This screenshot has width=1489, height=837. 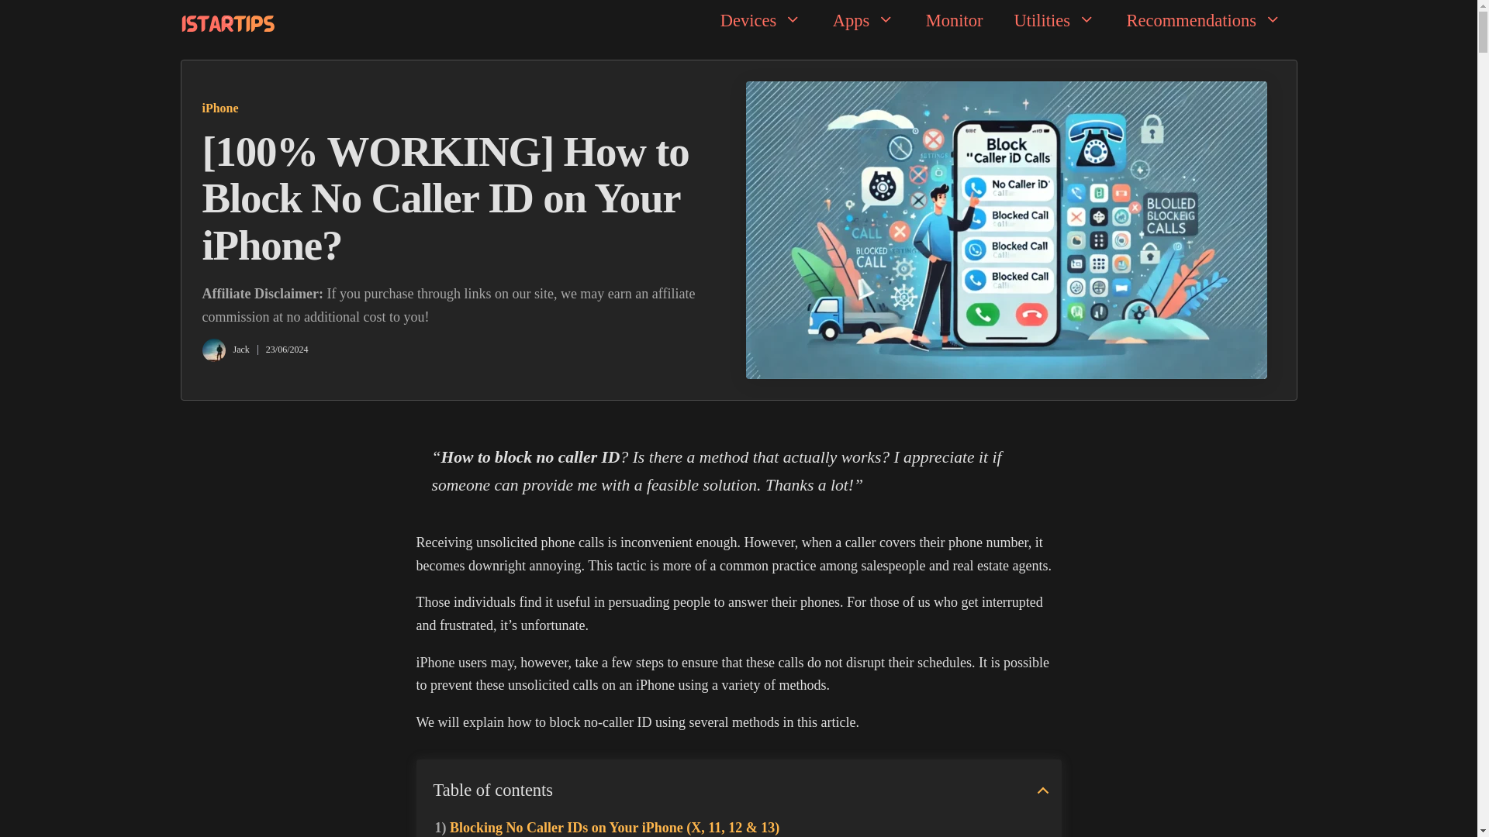 I want to click on iPhone, so click(x=219, y=107).